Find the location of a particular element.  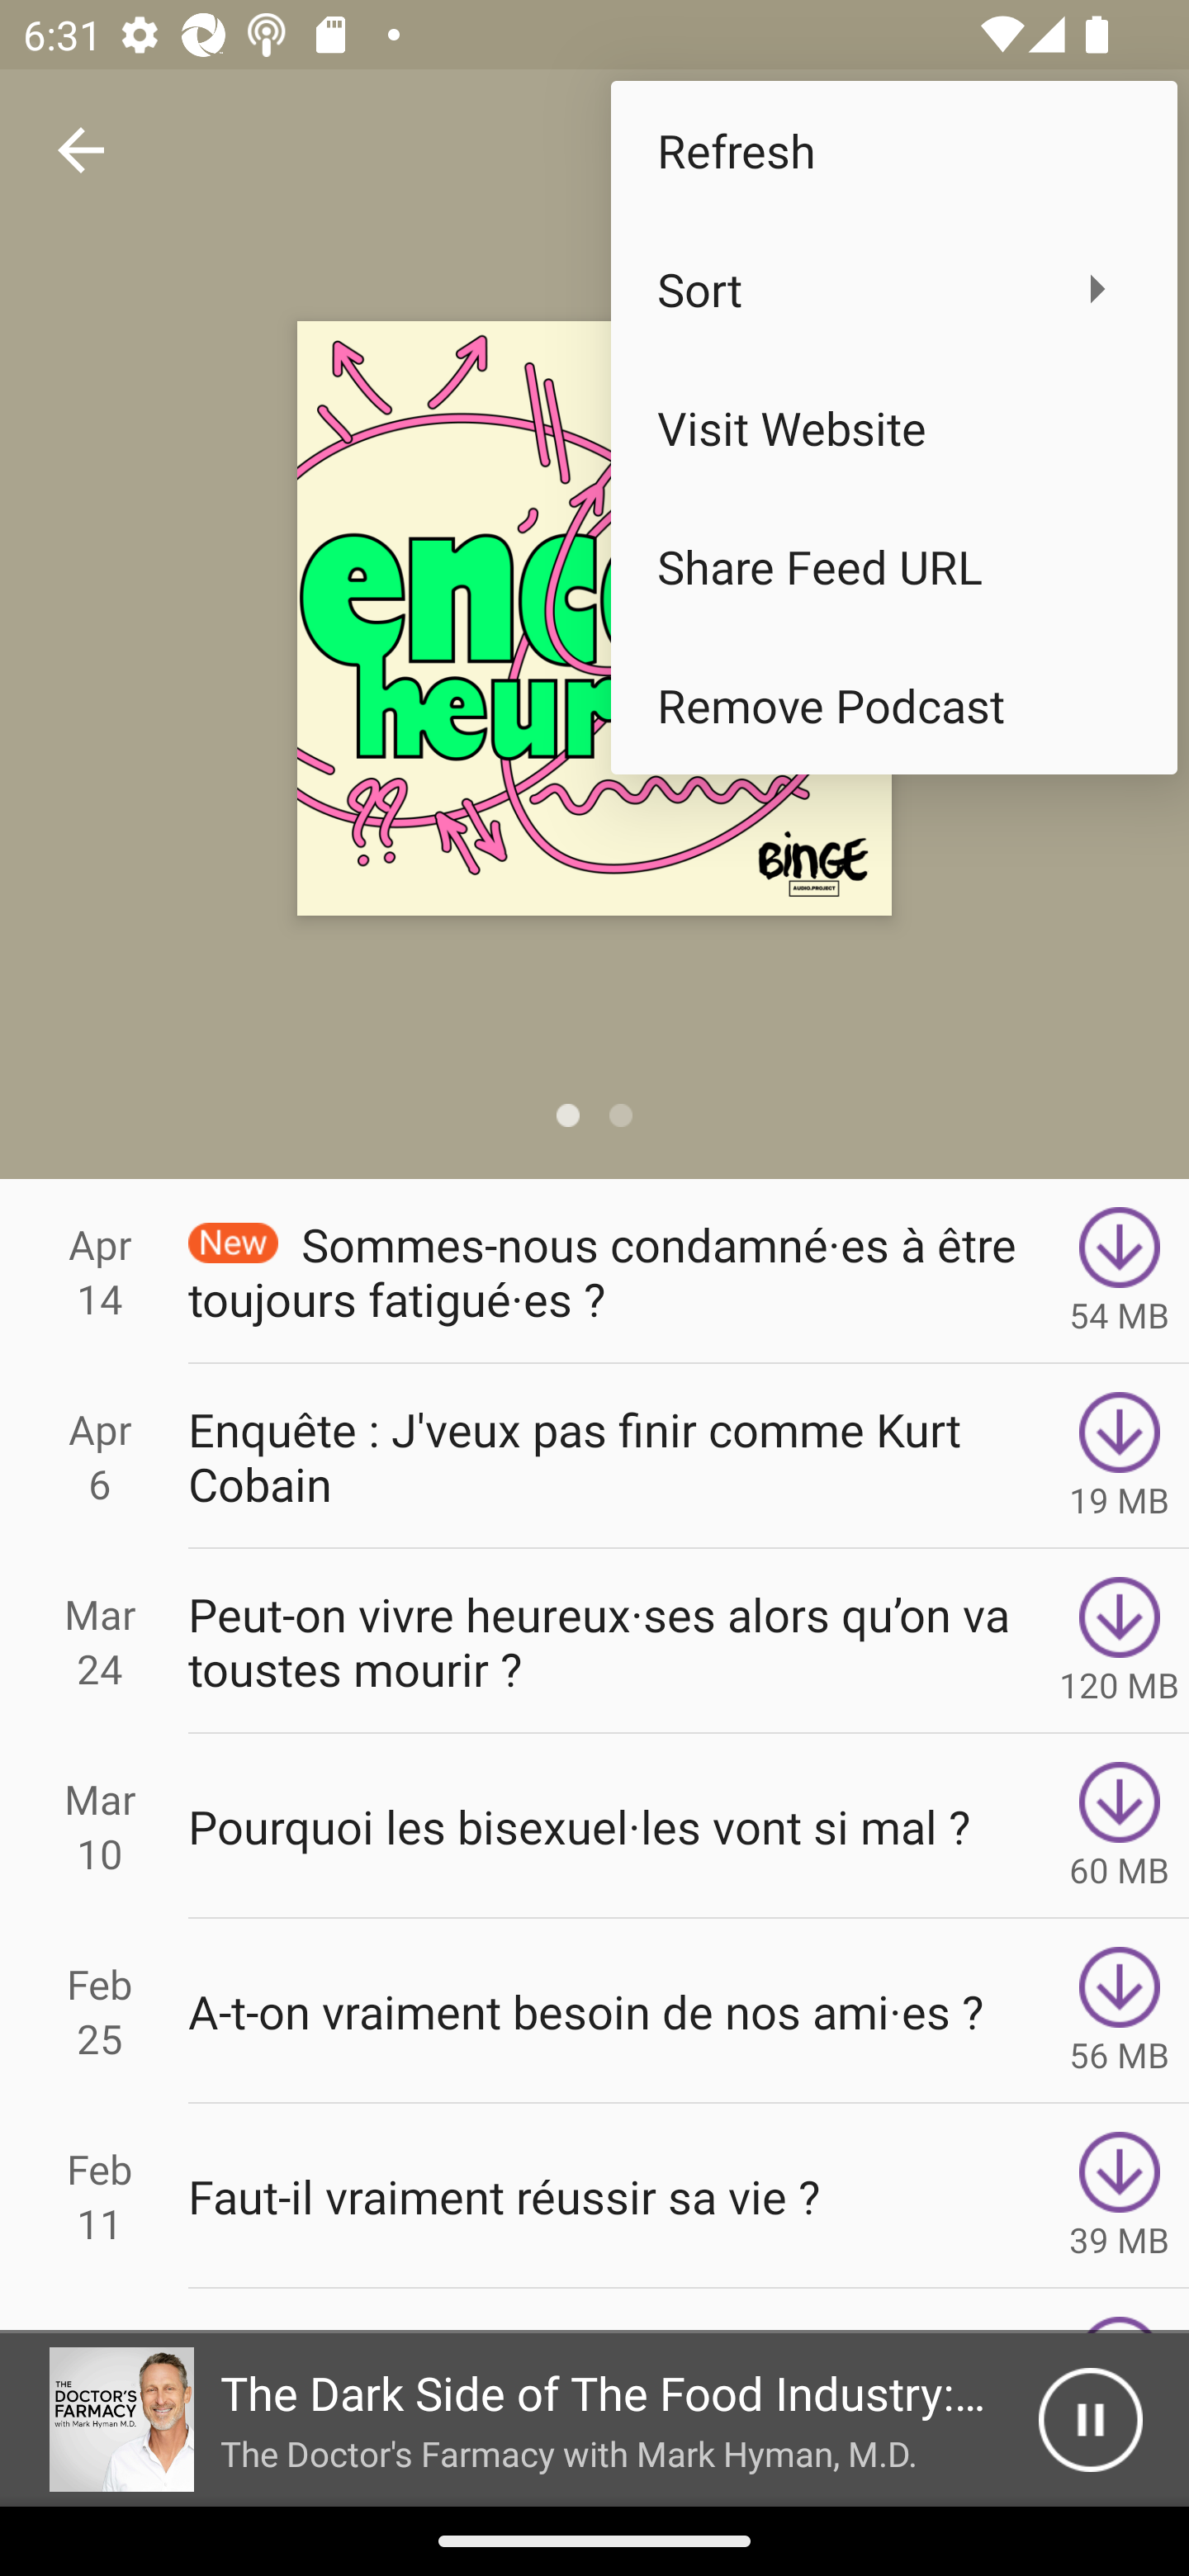

Visit Website is located at coordinates (893, 428).